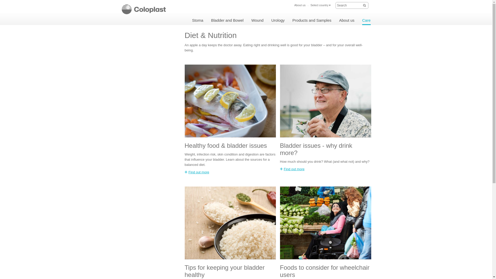 This screenshot has width=496, height=279. What do you see at coordinates (227, 21) in the screenshot?
I see `Bladder and Bowel` at bounding box center [227, 21].